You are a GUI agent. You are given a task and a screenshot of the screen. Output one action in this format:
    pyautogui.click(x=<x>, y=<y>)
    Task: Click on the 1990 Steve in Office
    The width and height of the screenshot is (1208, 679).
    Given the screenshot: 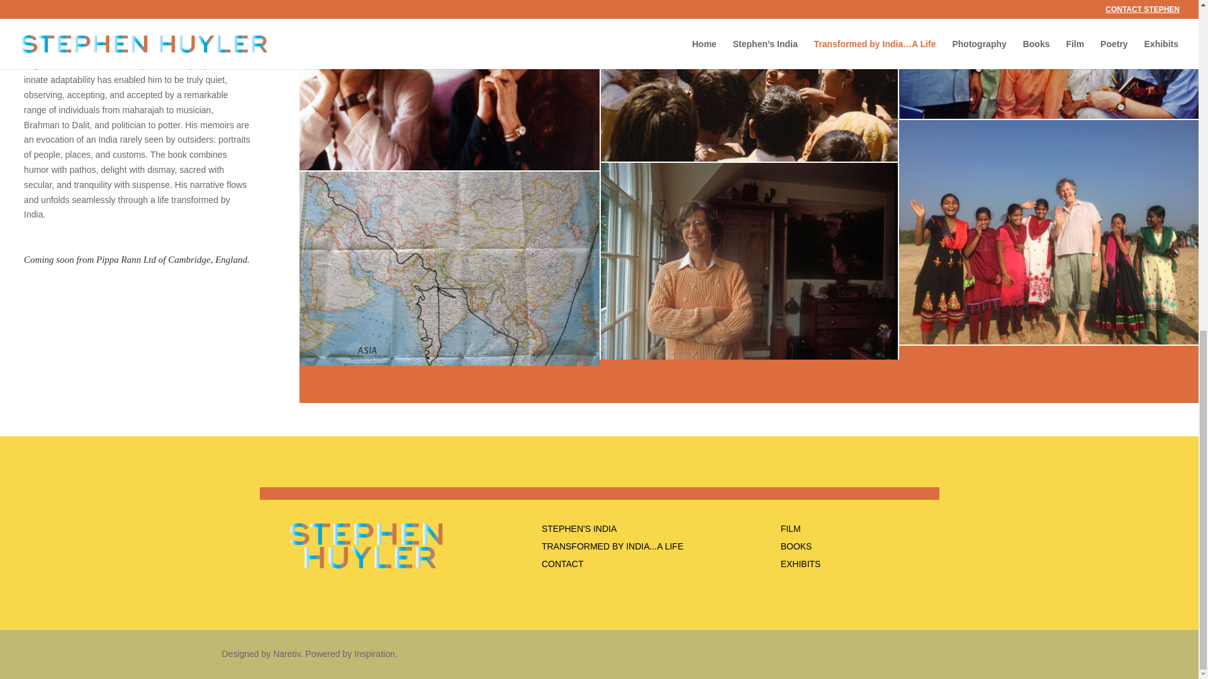 What is the action you would take?
    pyautogui.click(x=749, y=262)
    